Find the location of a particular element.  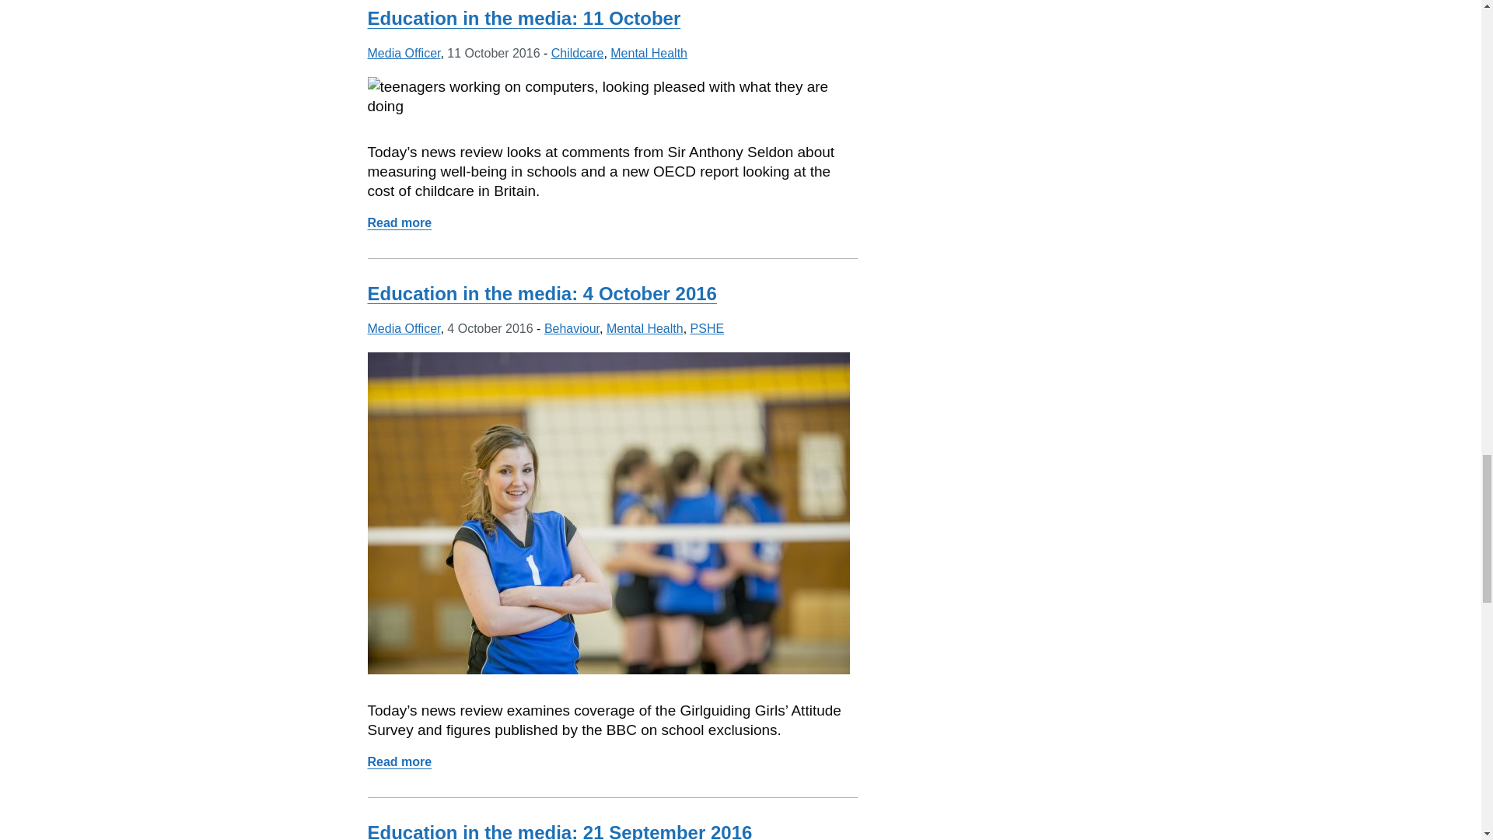

Posts by Media Officer is located at coordinates (404, 328).